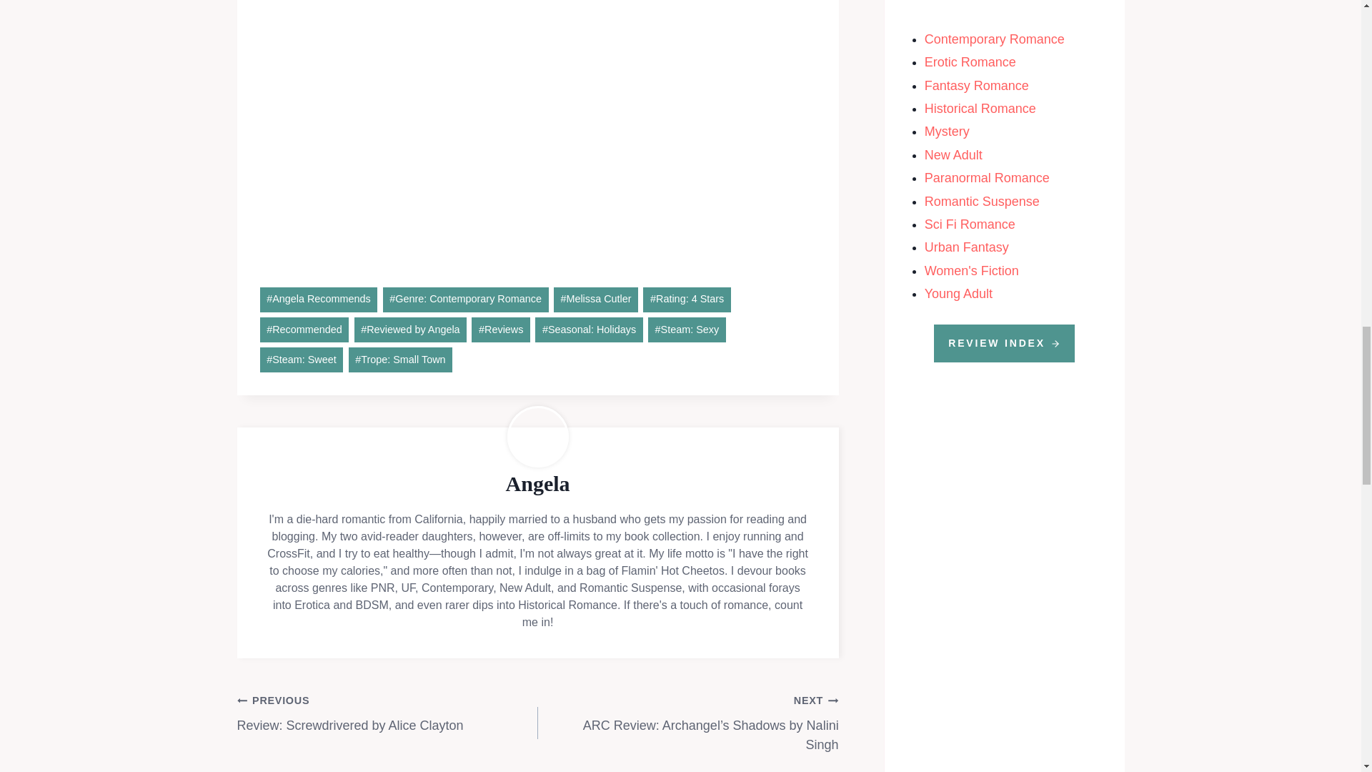  I want to click on Genre: Contemporary Romance, so click(466, 300).